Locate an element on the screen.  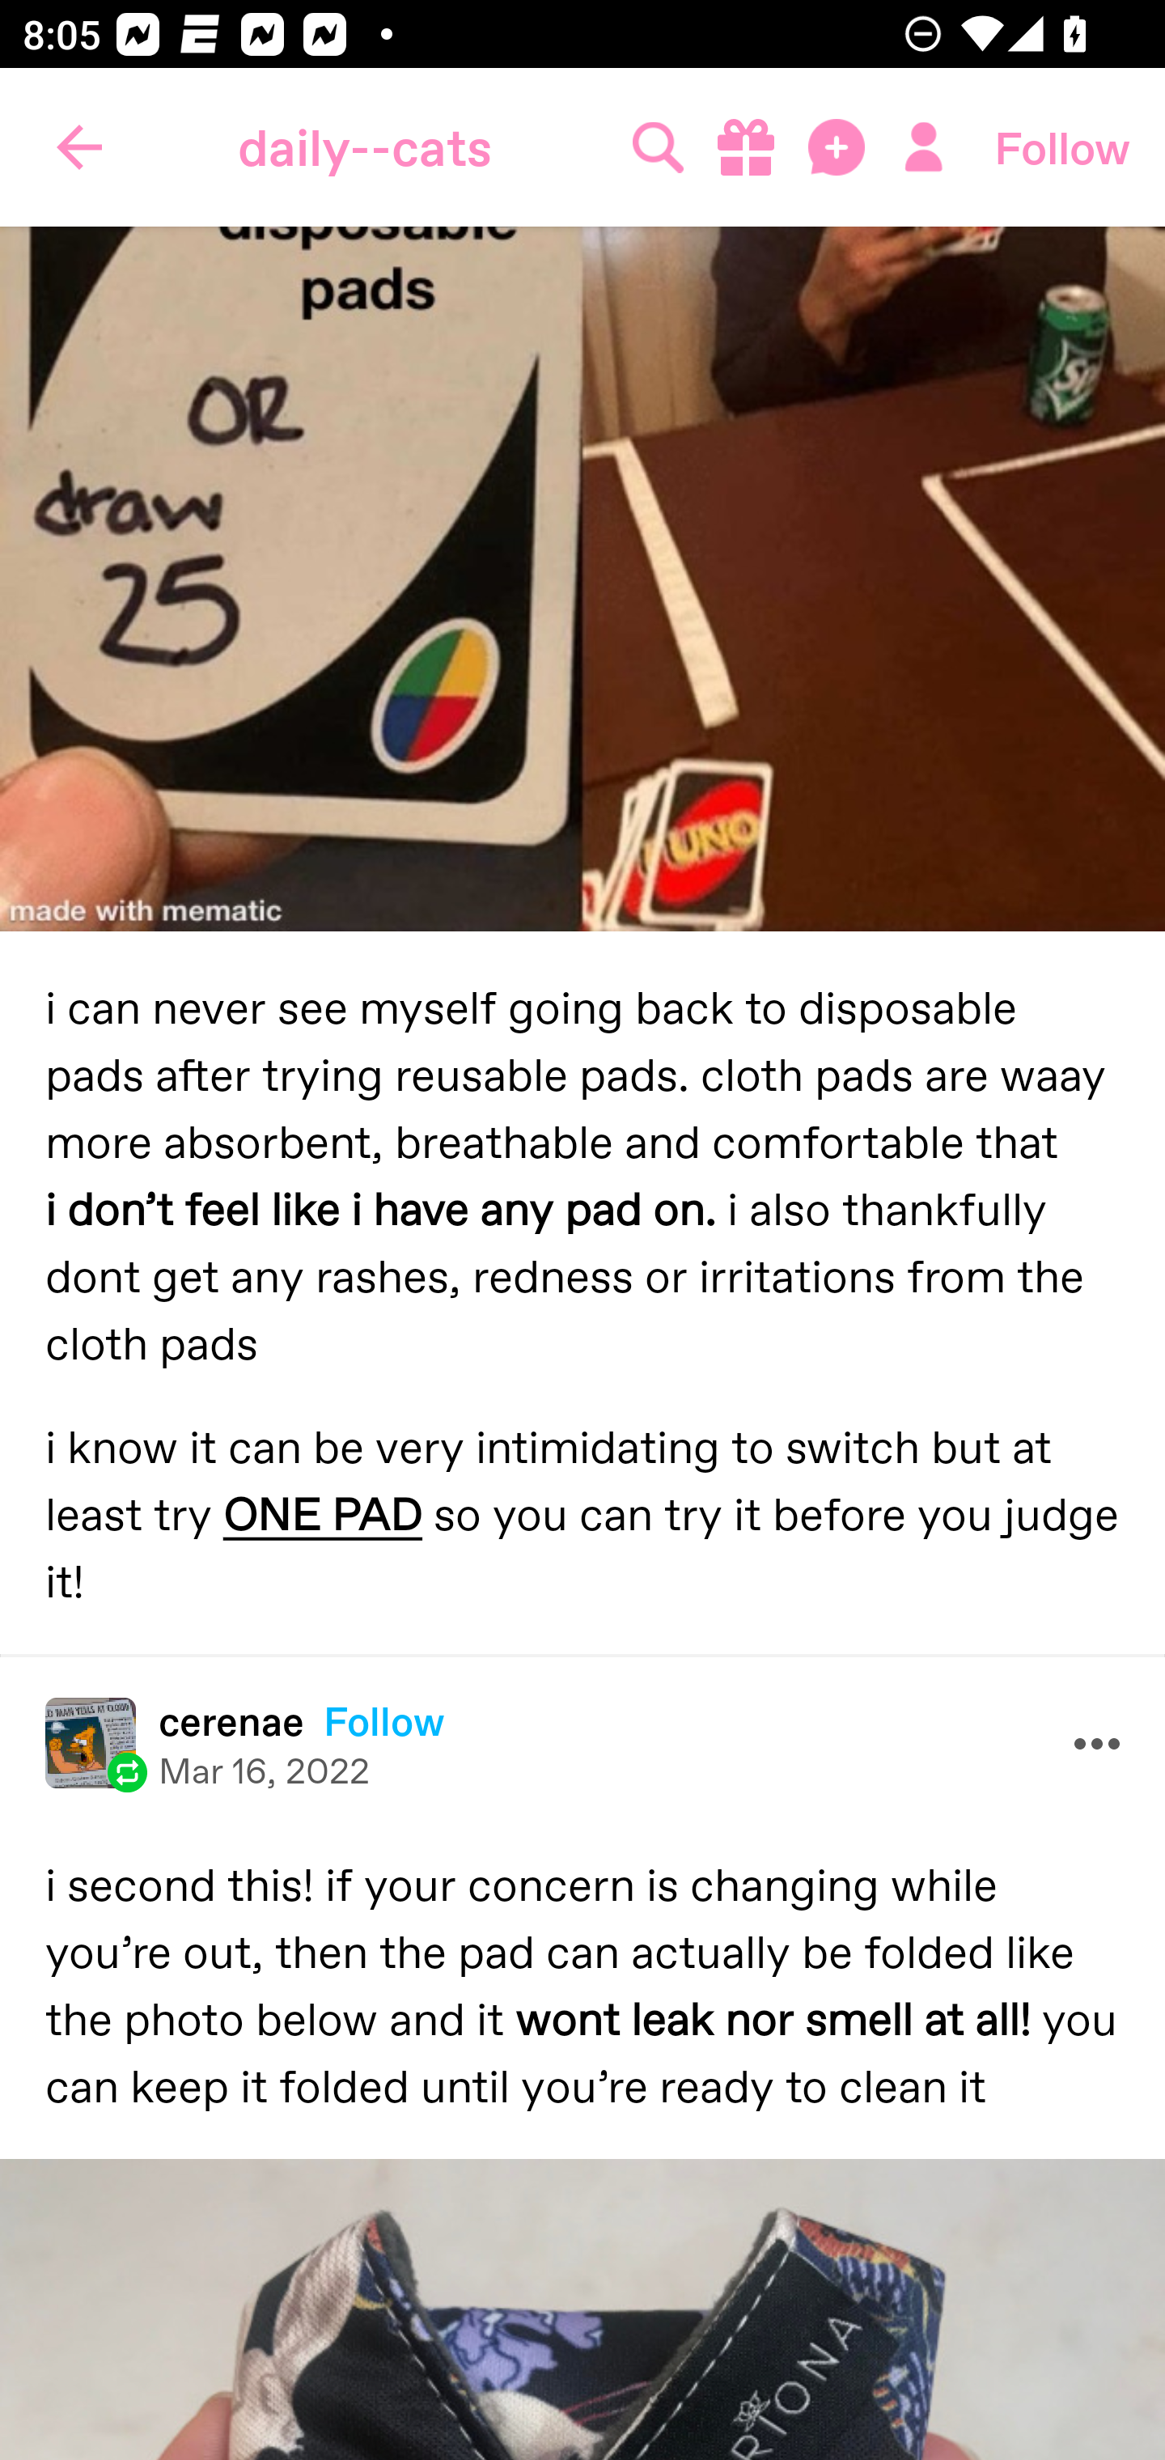
Navigate up is located at coordinates (79, 147).